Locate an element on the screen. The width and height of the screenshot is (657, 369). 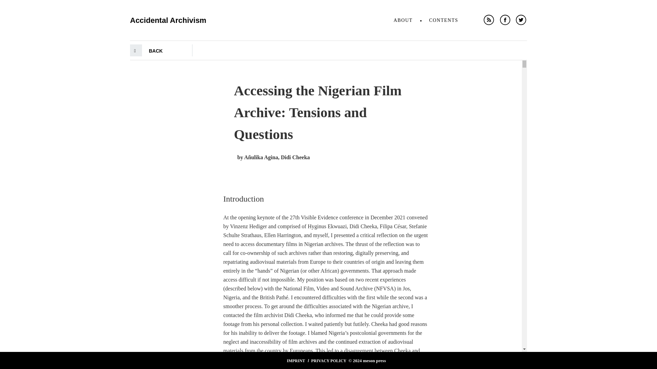
CONTENTS is located at coordinates (443, 20).